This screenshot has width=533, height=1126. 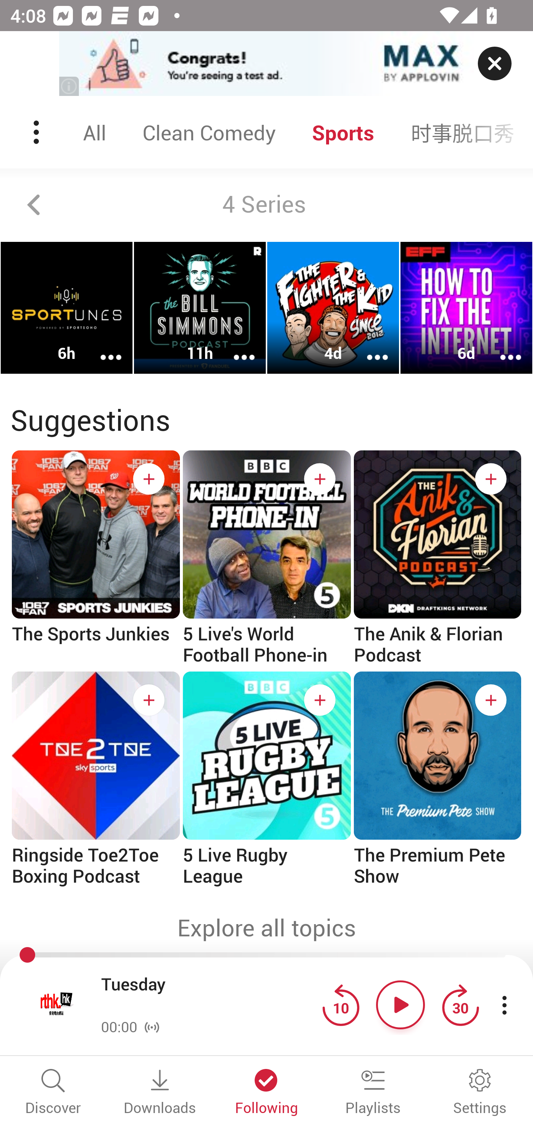 I want to click on 时事脱口秀, so click(x=463, y=132).